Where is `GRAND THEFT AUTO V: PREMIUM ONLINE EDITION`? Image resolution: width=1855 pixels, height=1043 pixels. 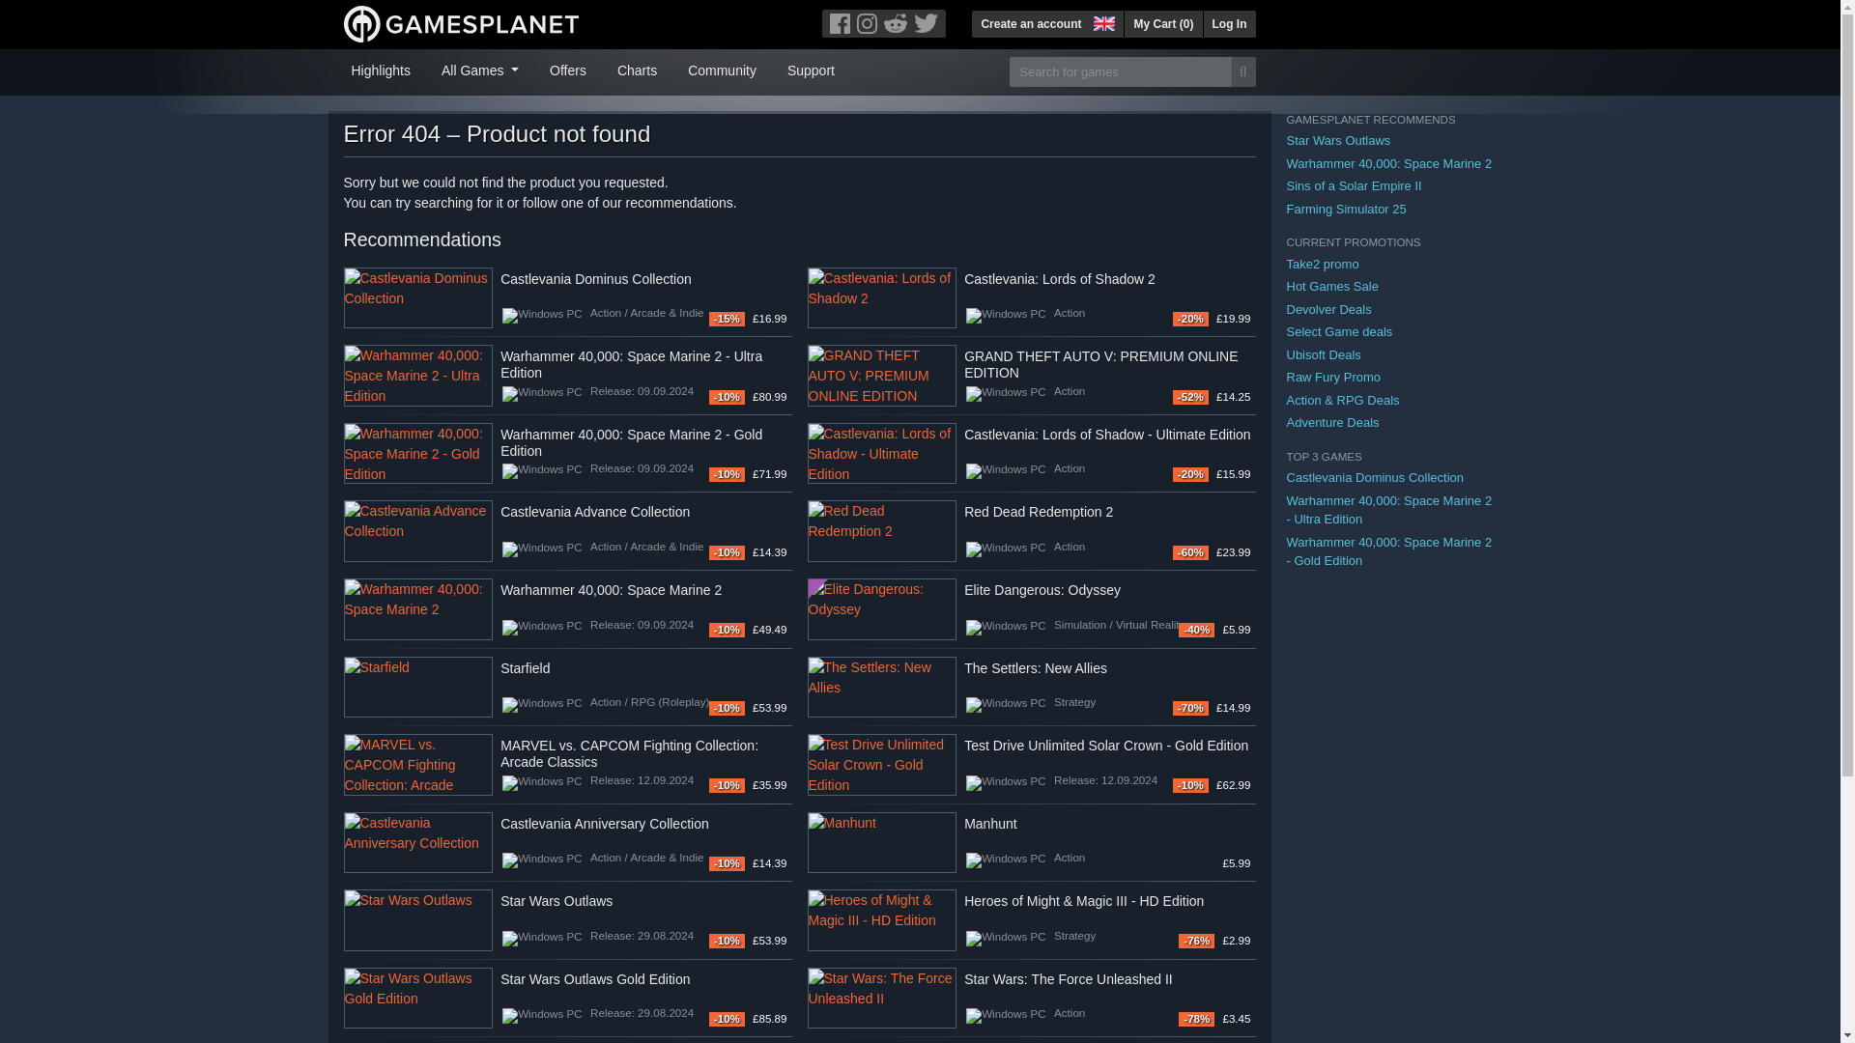
GRAND THEFT AUTO V: PREMIUM ONLINE EDITION is located at coordinates (881, 376).